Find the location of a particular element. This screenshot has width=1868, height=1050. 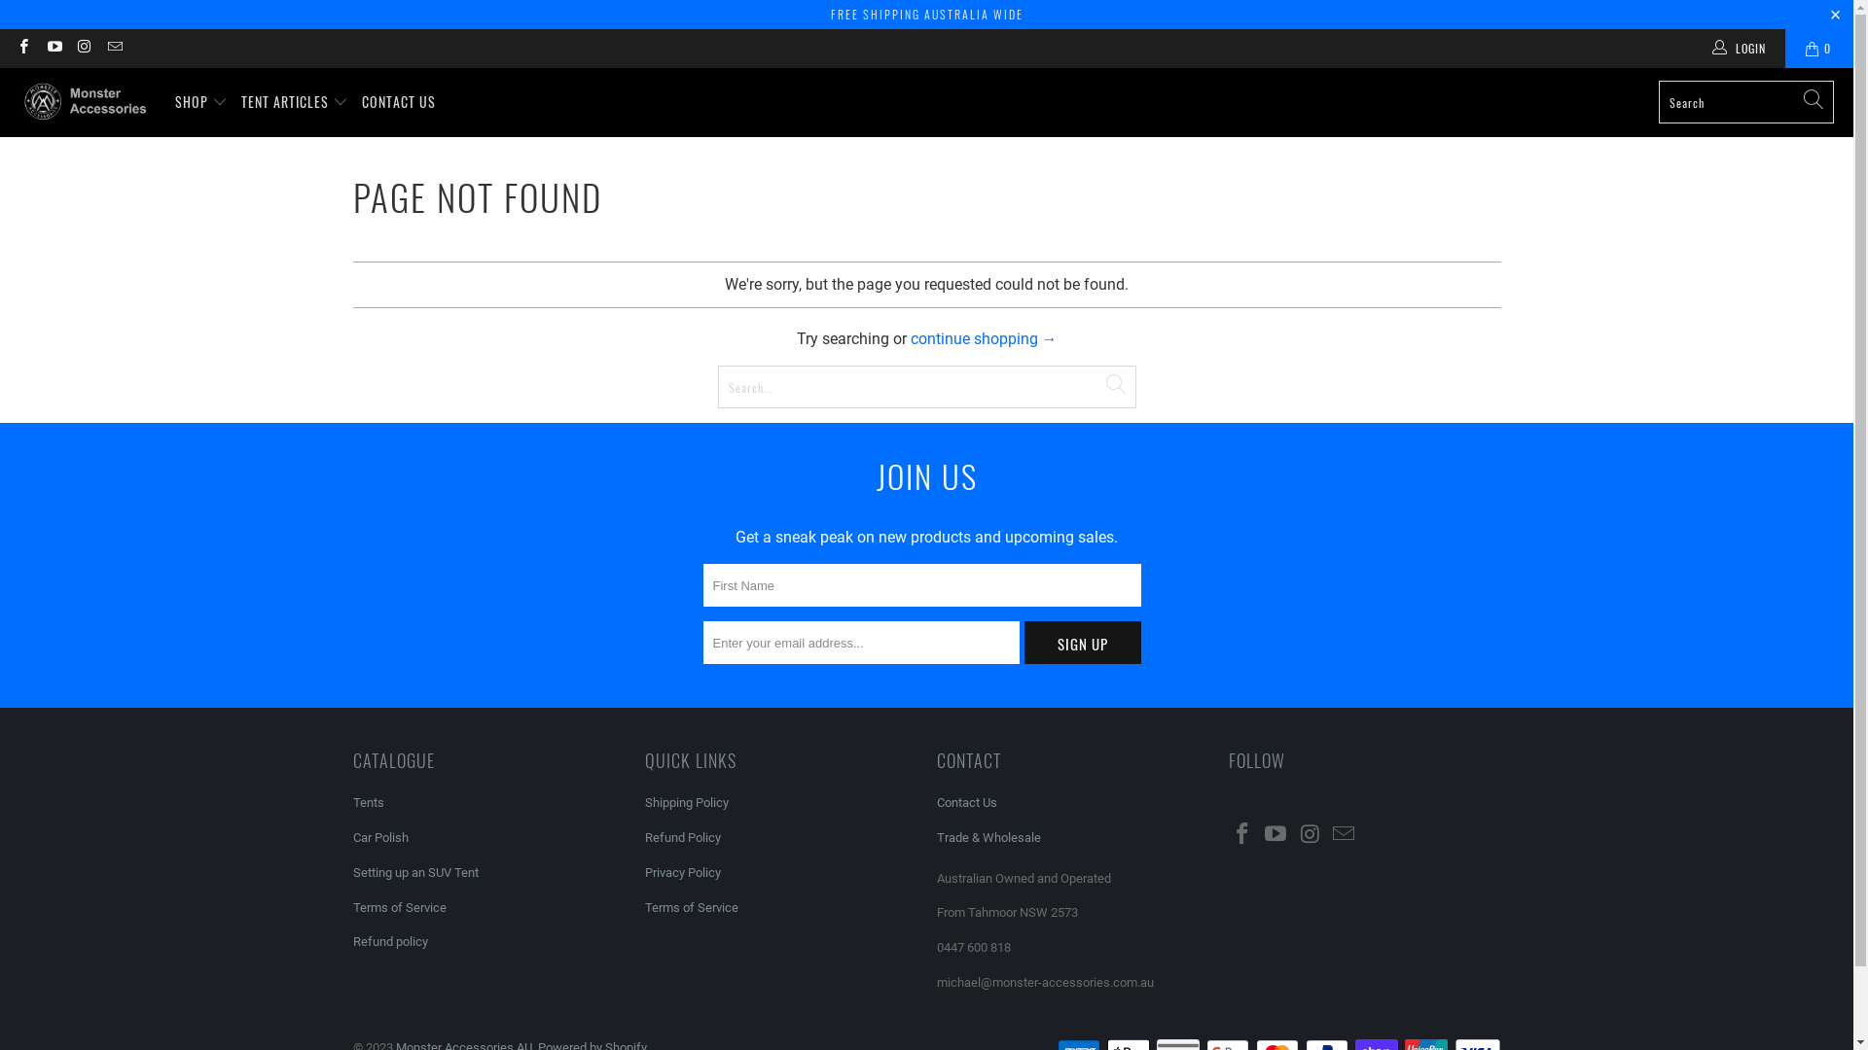

Monster Accessories AU on Instagram is located at coordinates (1311, 835).